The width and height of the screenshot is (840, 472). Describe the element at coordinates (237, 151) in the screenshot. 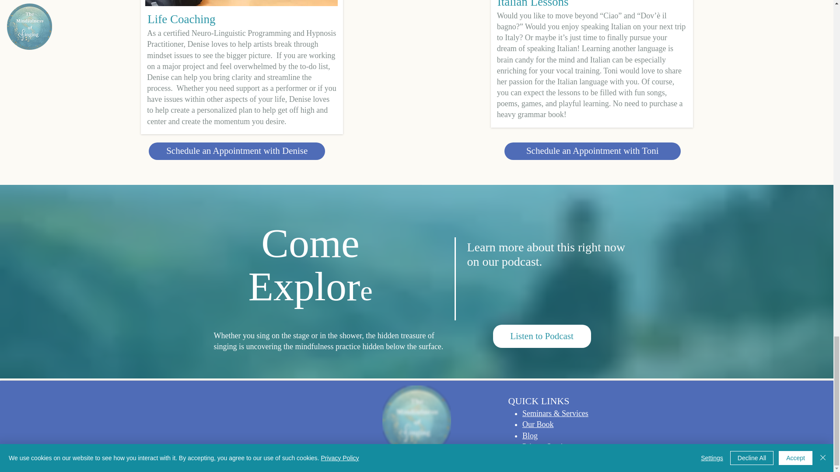

I see `Schedule an Appointment with Denise` at that location.